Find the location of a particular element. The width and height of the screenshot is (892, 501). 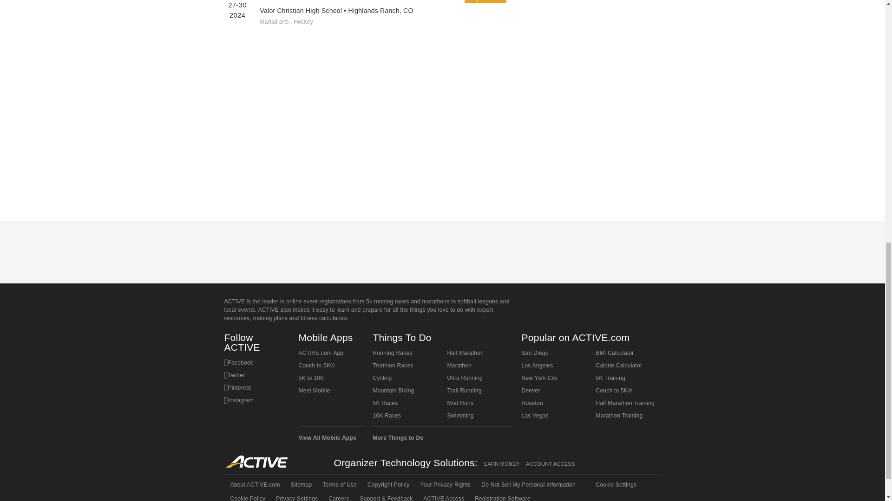

Privacy Settings is located at coordinates (296, 496).